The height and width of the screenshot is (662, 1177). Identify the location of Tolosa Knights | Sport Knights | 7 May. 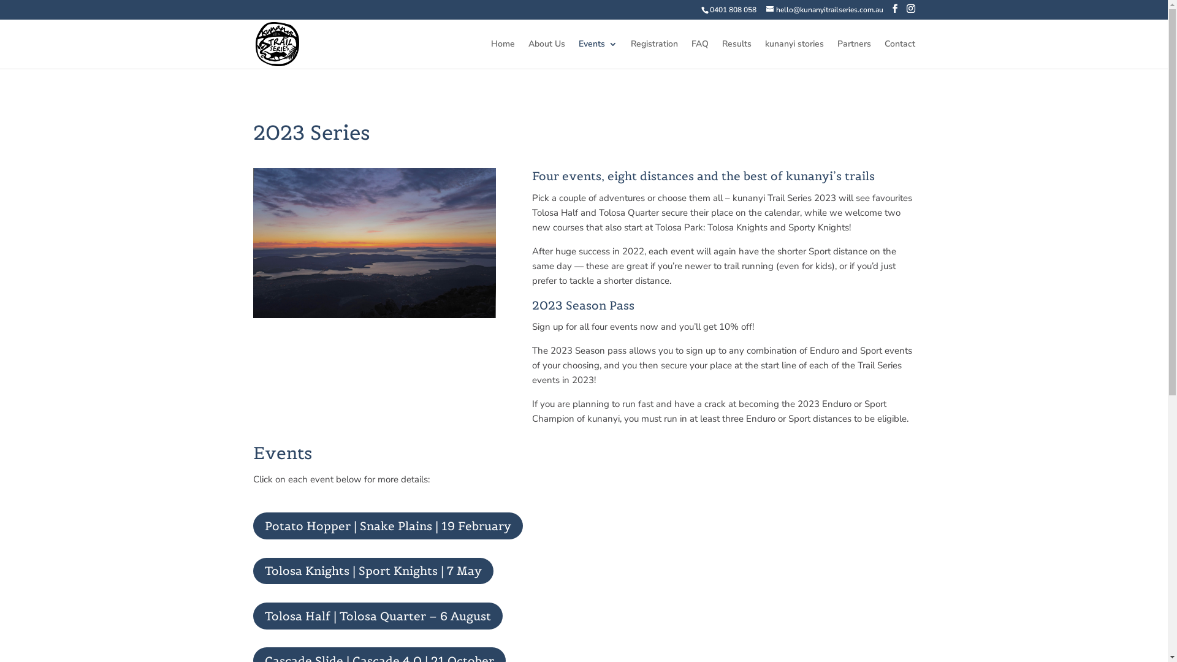
(373, 571).